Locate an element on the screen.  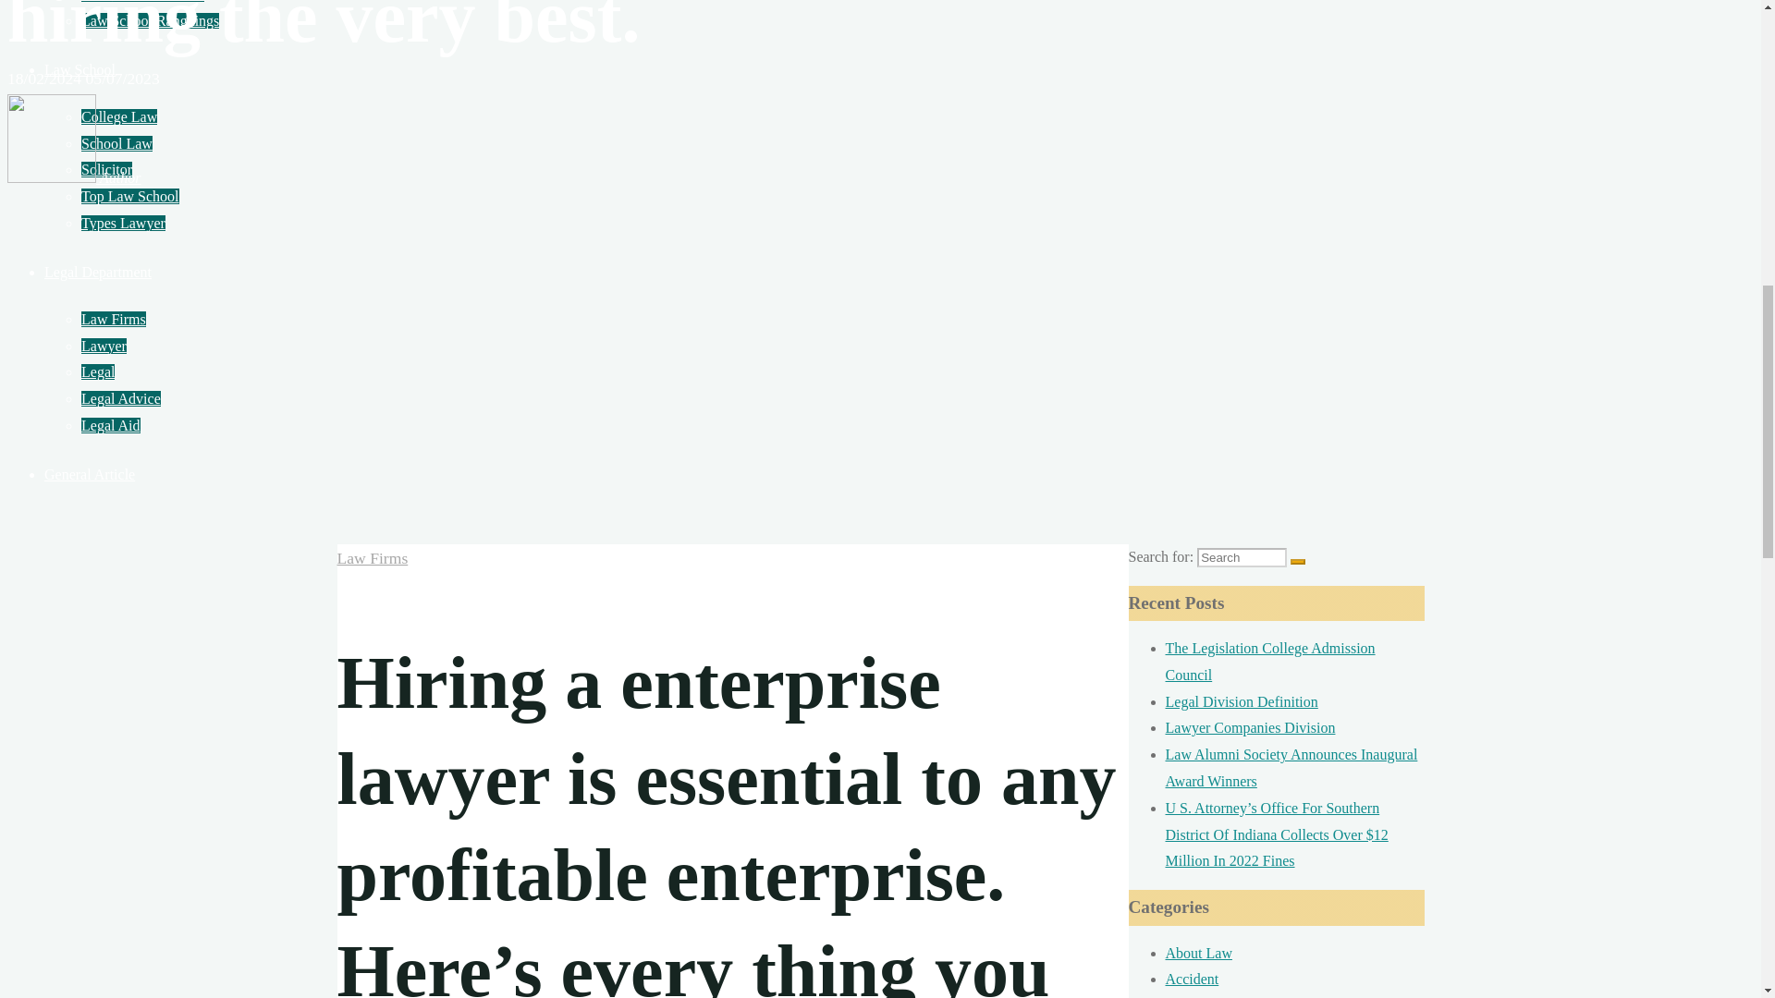
Legal Department is located at coordinates (98, 272).